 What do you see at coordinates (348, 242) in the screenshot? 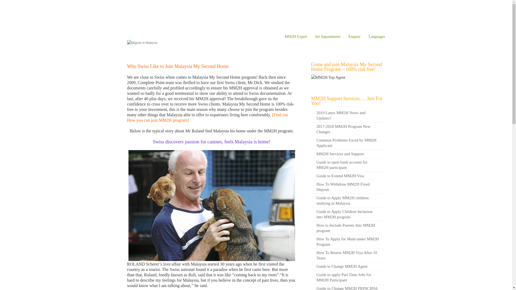
I see `How To Apply for Maid under MM2H Program` at bounding box center [348, 242].